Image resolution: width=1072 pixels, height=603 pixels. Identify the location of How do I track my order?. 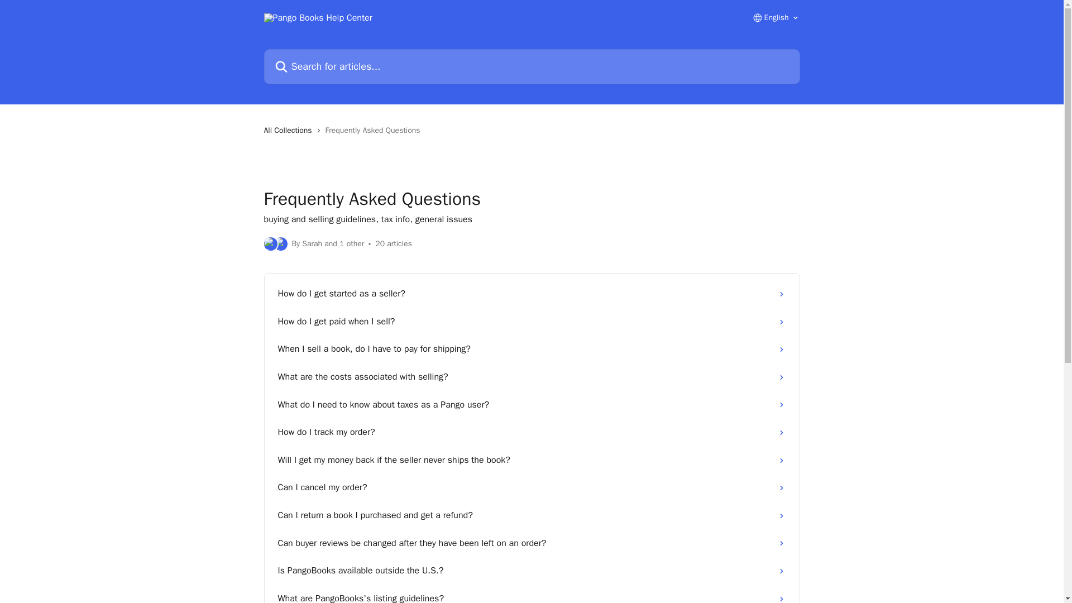
(532, 432).